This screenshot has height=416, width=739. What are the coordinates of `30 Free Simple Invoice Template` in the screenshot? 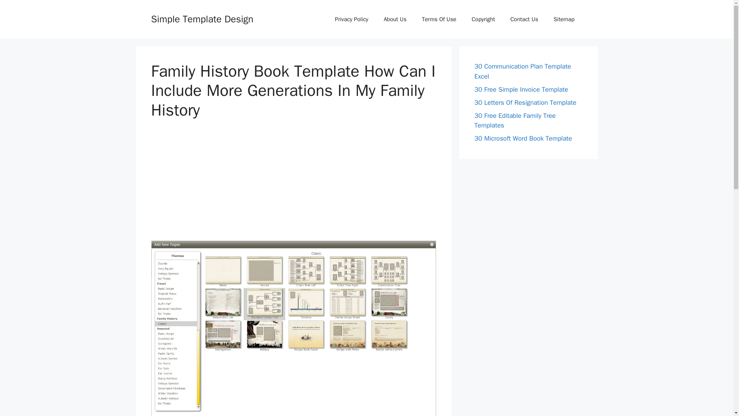 It's located at (521, 89).